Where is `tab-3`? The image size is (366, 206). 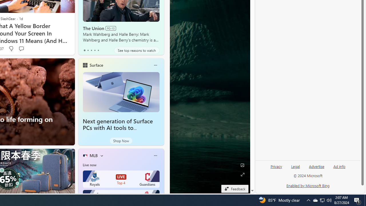 tab-3 is located at coordinates (95, 50).